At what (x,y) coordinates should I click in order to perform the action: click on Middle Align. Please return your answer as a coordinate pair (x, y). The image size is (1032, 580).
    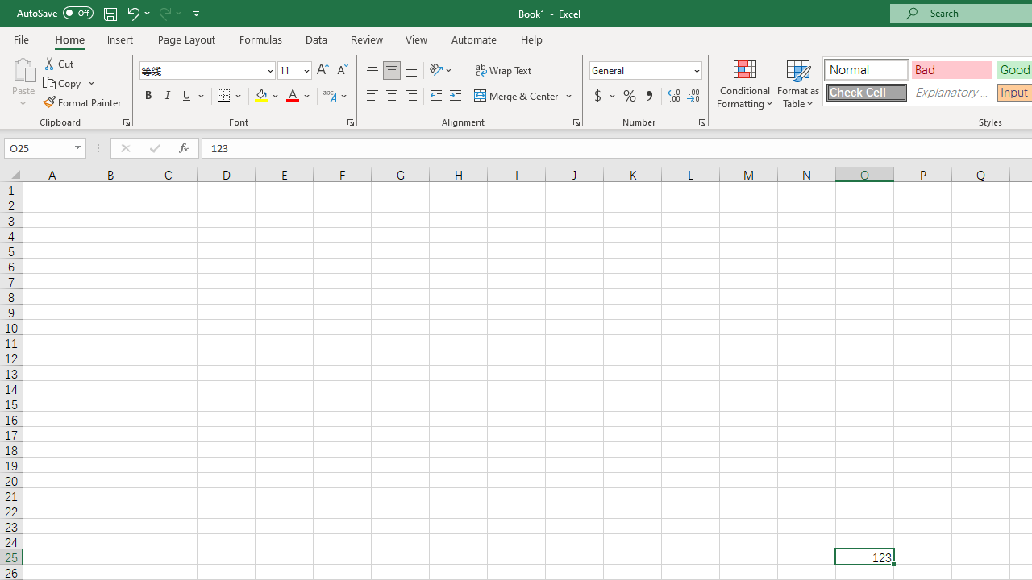
    Looking at the image, I should click on (391, 71).